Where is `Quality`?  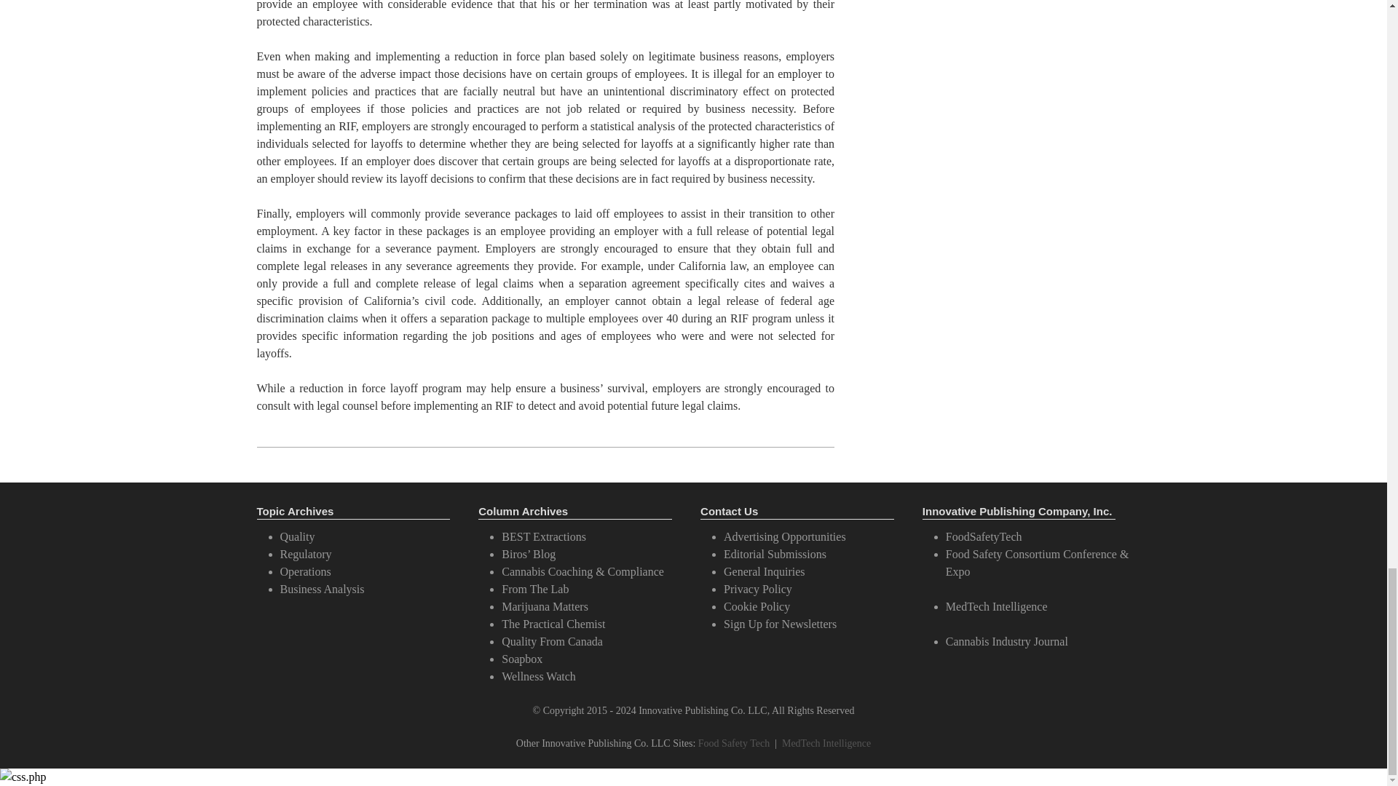
Quality is located at coordinates (297, 537).